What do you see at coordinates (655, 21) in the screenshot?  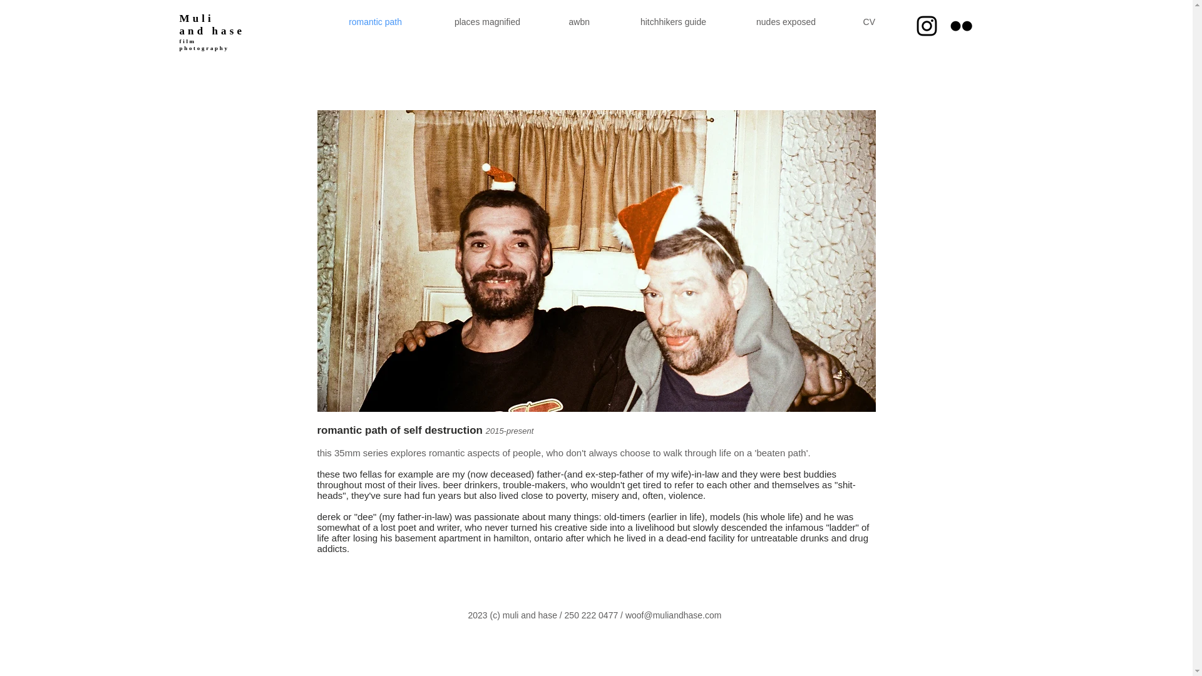 I see `hitchhikers guide` at bounding box center [655, 21].